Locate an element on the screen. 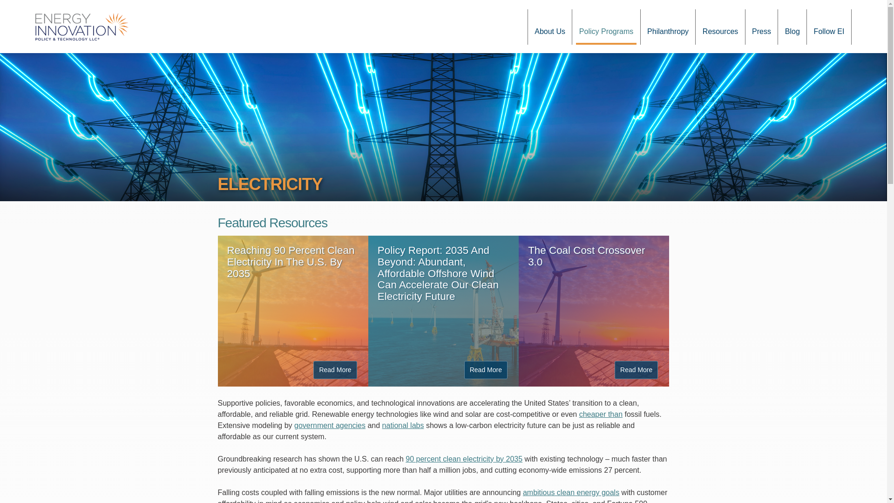  About Us is located at coordinates (550, 27).